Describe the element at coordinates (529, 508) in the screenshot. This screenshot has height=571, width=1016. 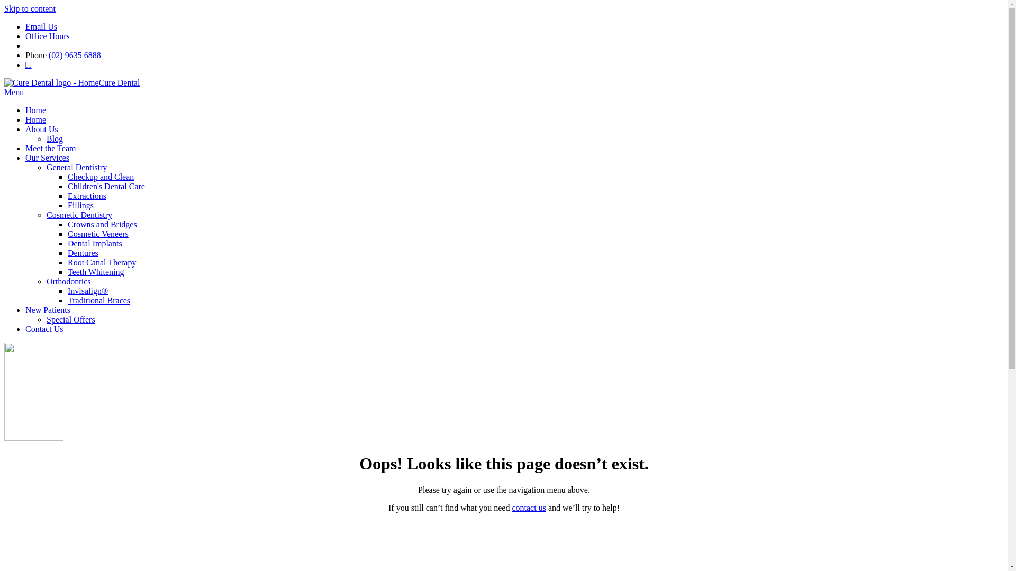
I see `contact us` at that location.